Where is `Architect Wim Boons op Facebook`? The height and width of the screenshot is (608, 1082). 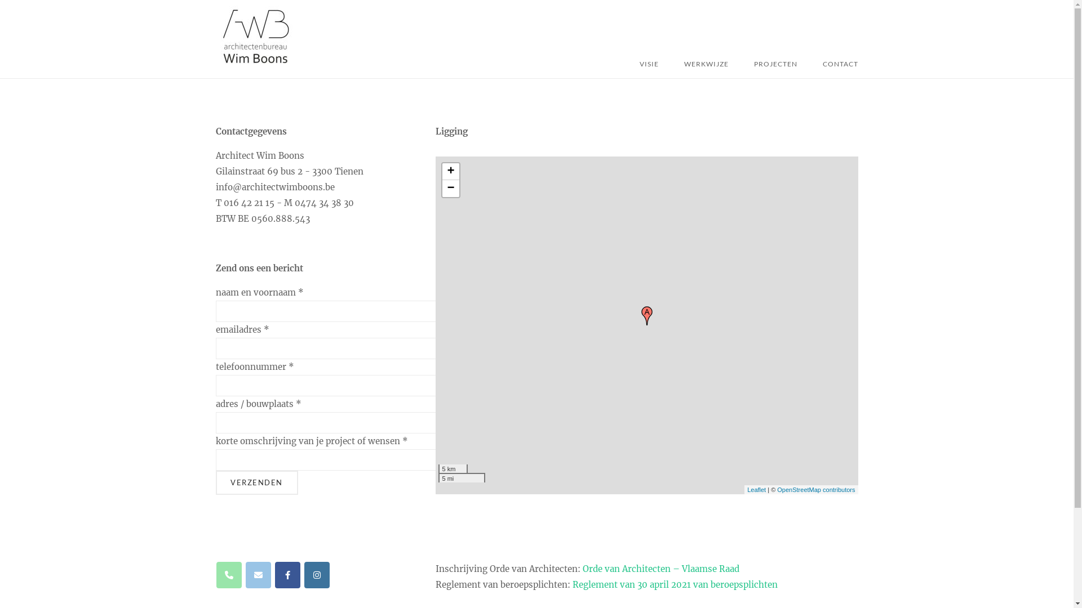
Architect Wim Boons op Facebook is located at coordinates (287, 575).